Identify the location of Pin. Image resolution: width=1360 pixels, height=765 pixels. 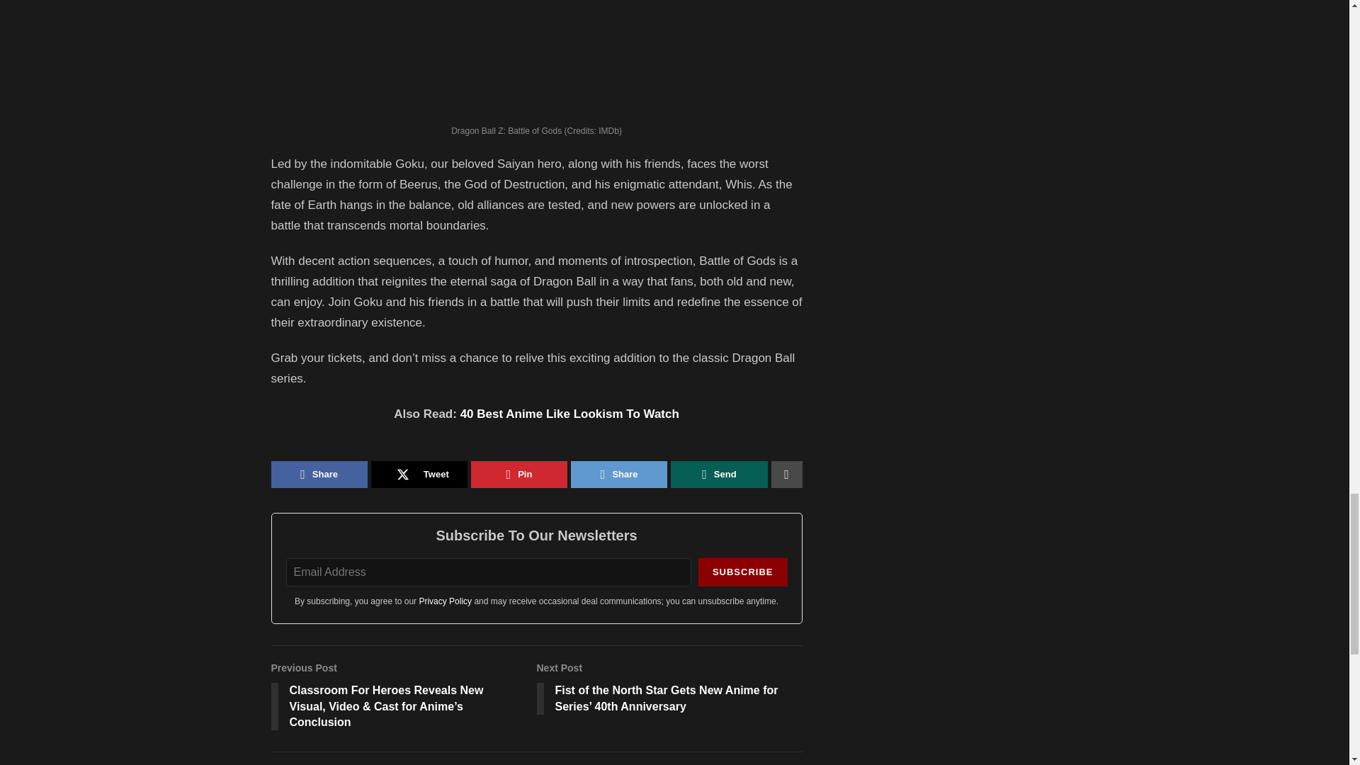
(518, 475).